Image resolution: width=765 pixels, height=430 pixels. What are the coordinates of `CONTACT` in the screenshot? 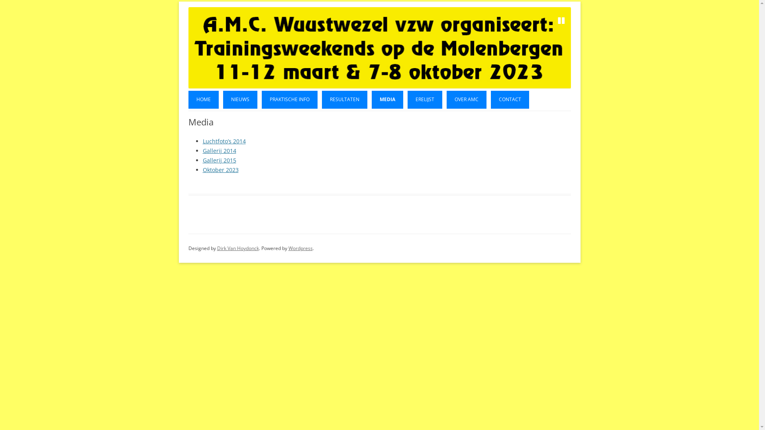 It's located at (510, 100).